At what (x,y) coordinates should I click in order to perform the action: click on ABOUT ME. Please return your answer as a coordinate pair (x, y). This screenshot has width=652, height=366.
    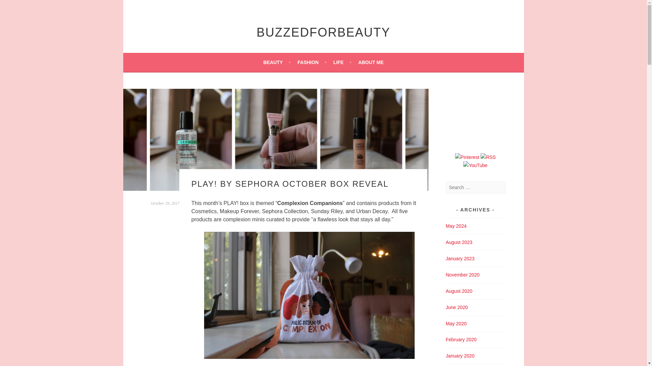
    Looking at the image, I should click on (371, 62).